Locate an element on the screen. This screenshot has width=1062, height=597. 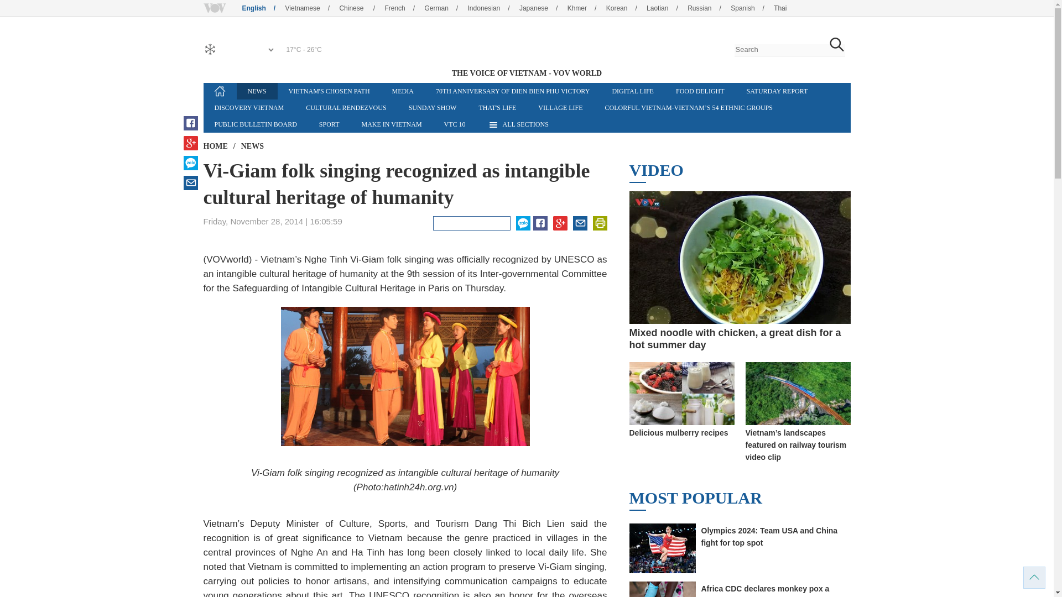
Village life is located at coordinates (560, 107).